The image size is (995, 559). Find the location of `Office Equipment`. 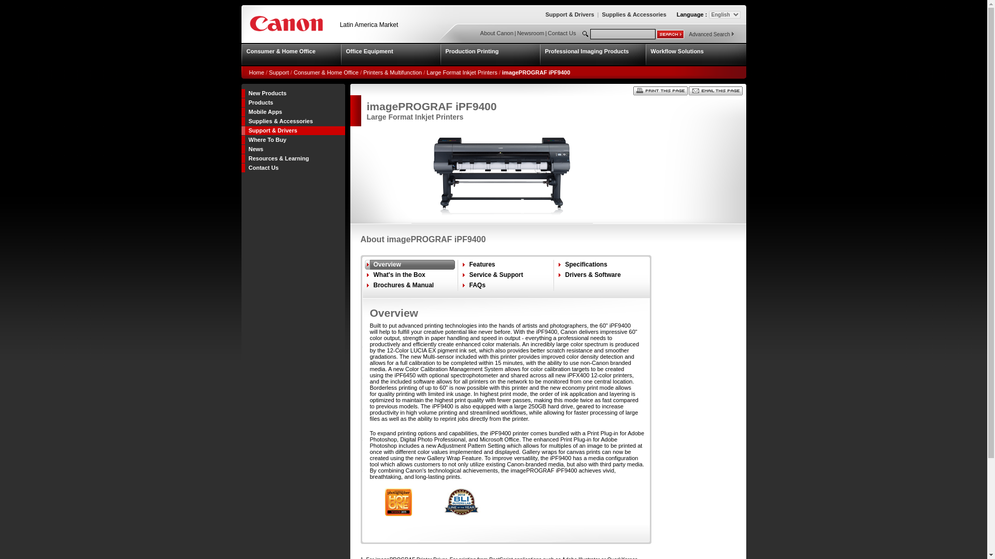

Office Equipment is located at coordinates (391, 55).